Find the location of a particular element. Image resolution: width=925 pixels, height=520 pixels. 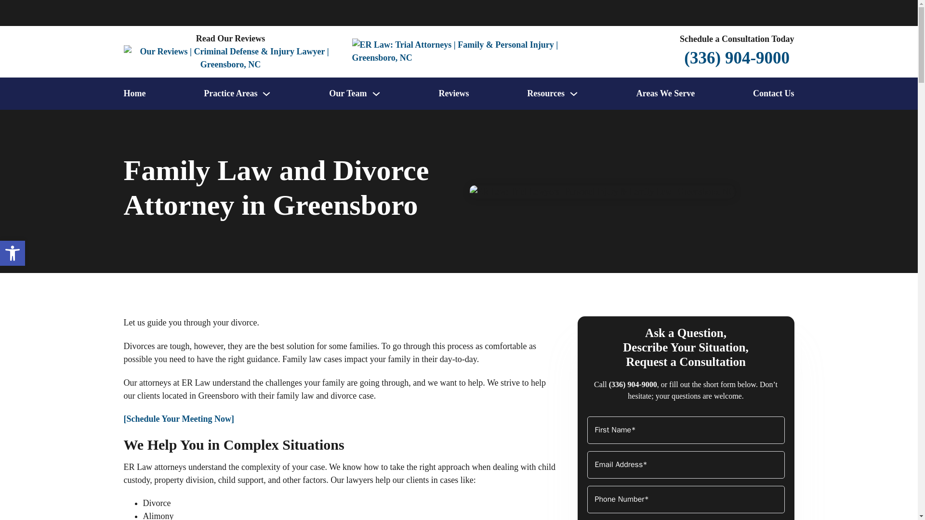

Accessibility Tools is located at coordinates (13, 253).